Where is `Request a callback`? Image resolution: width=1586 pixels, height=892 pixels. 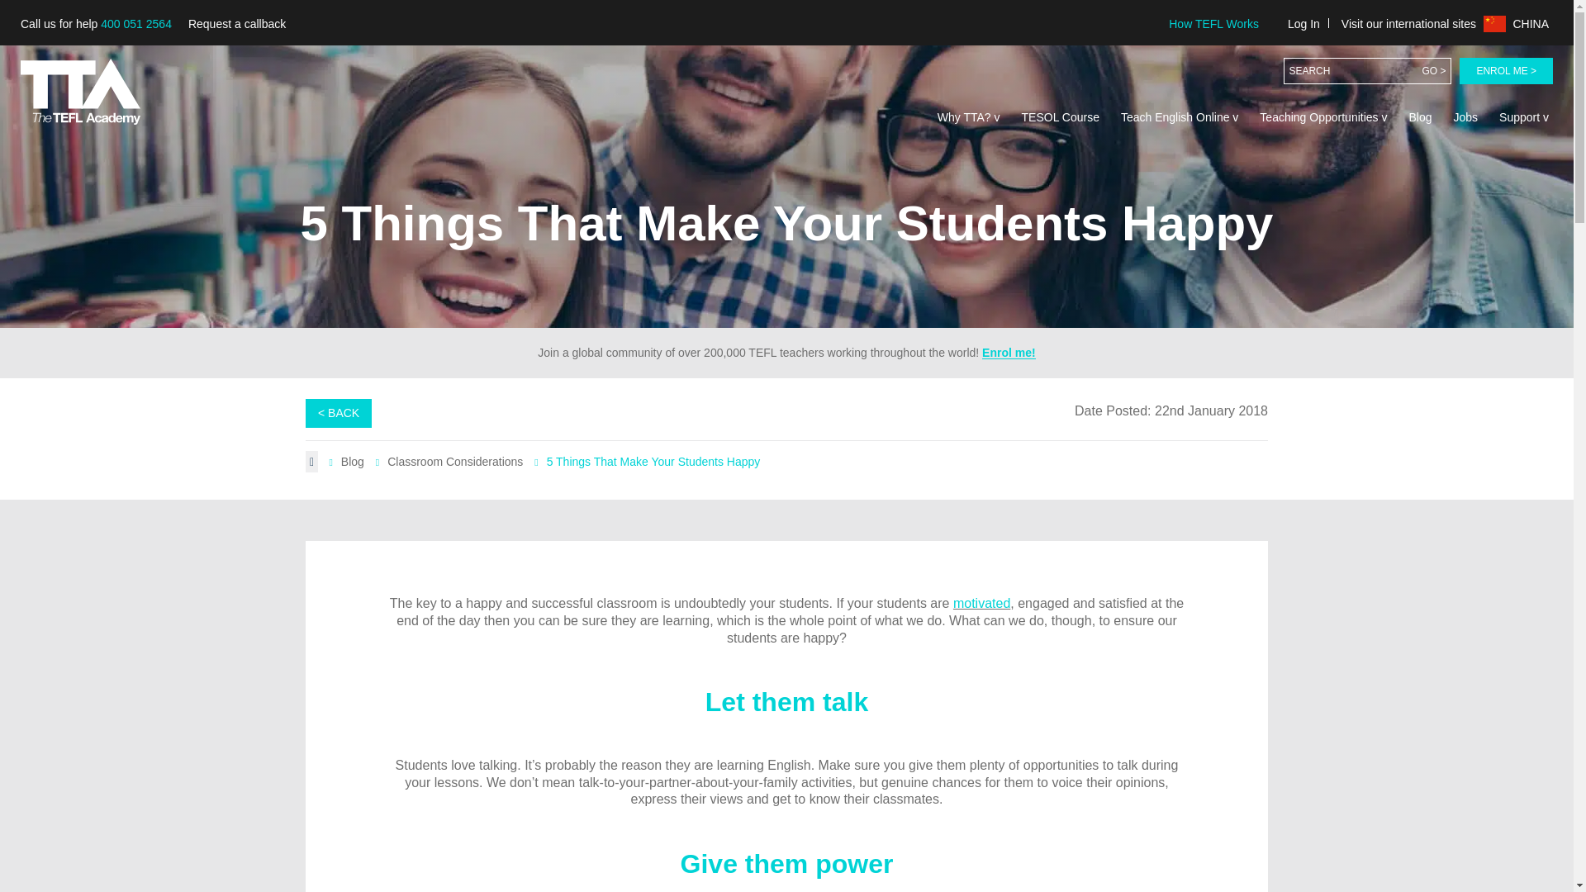
Request a callback is located at coordinates (236, 24).